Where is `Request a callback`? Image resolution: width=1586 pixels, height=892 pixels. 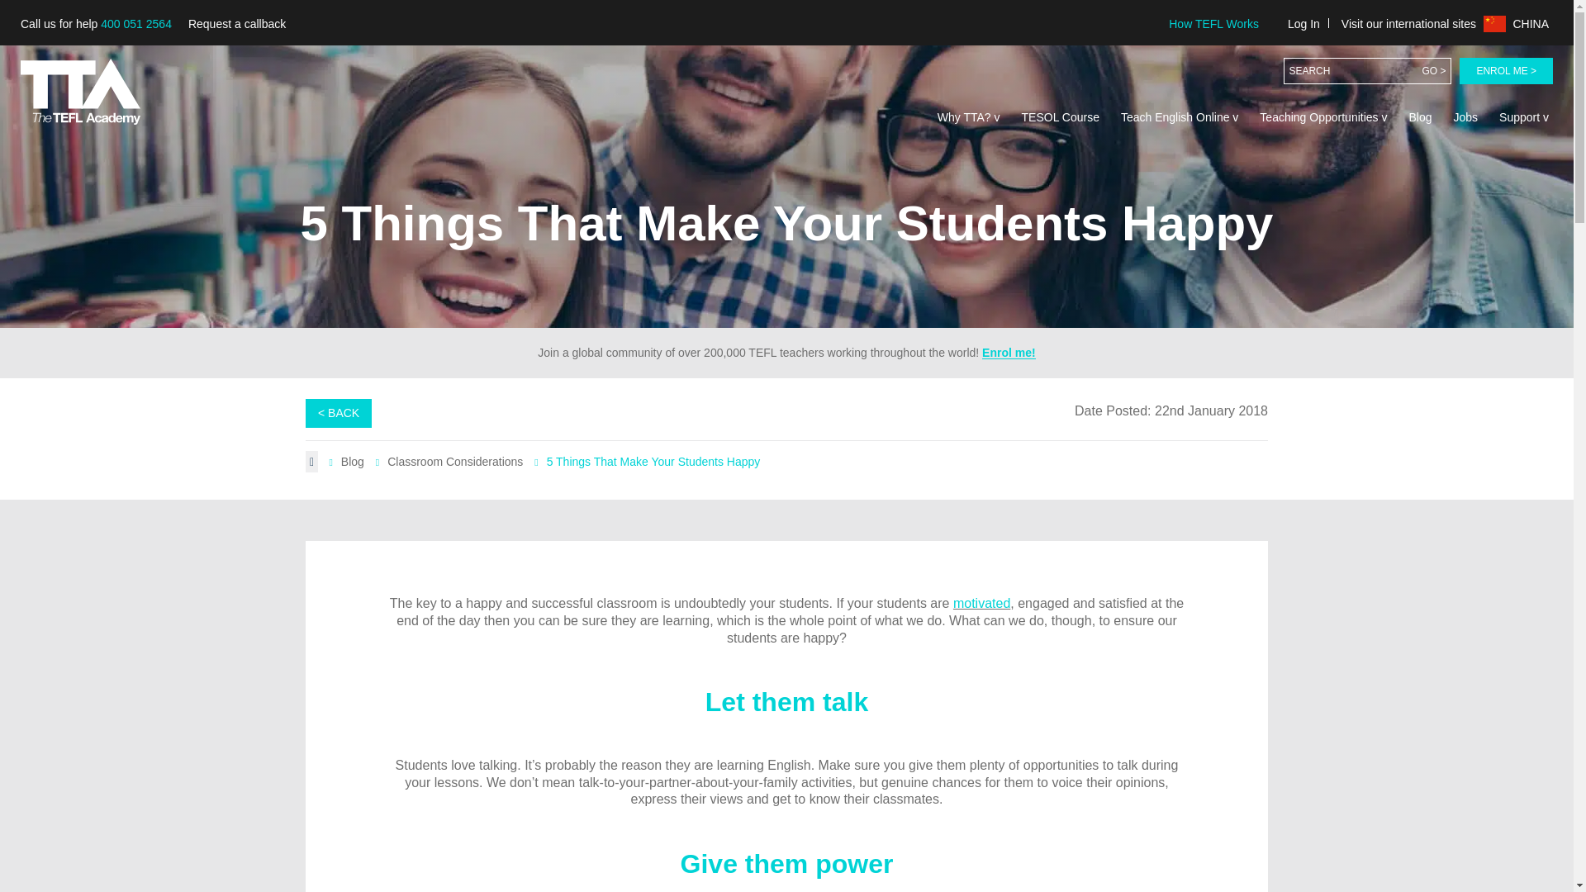
Request a callback is located at coordinates (236, 24).